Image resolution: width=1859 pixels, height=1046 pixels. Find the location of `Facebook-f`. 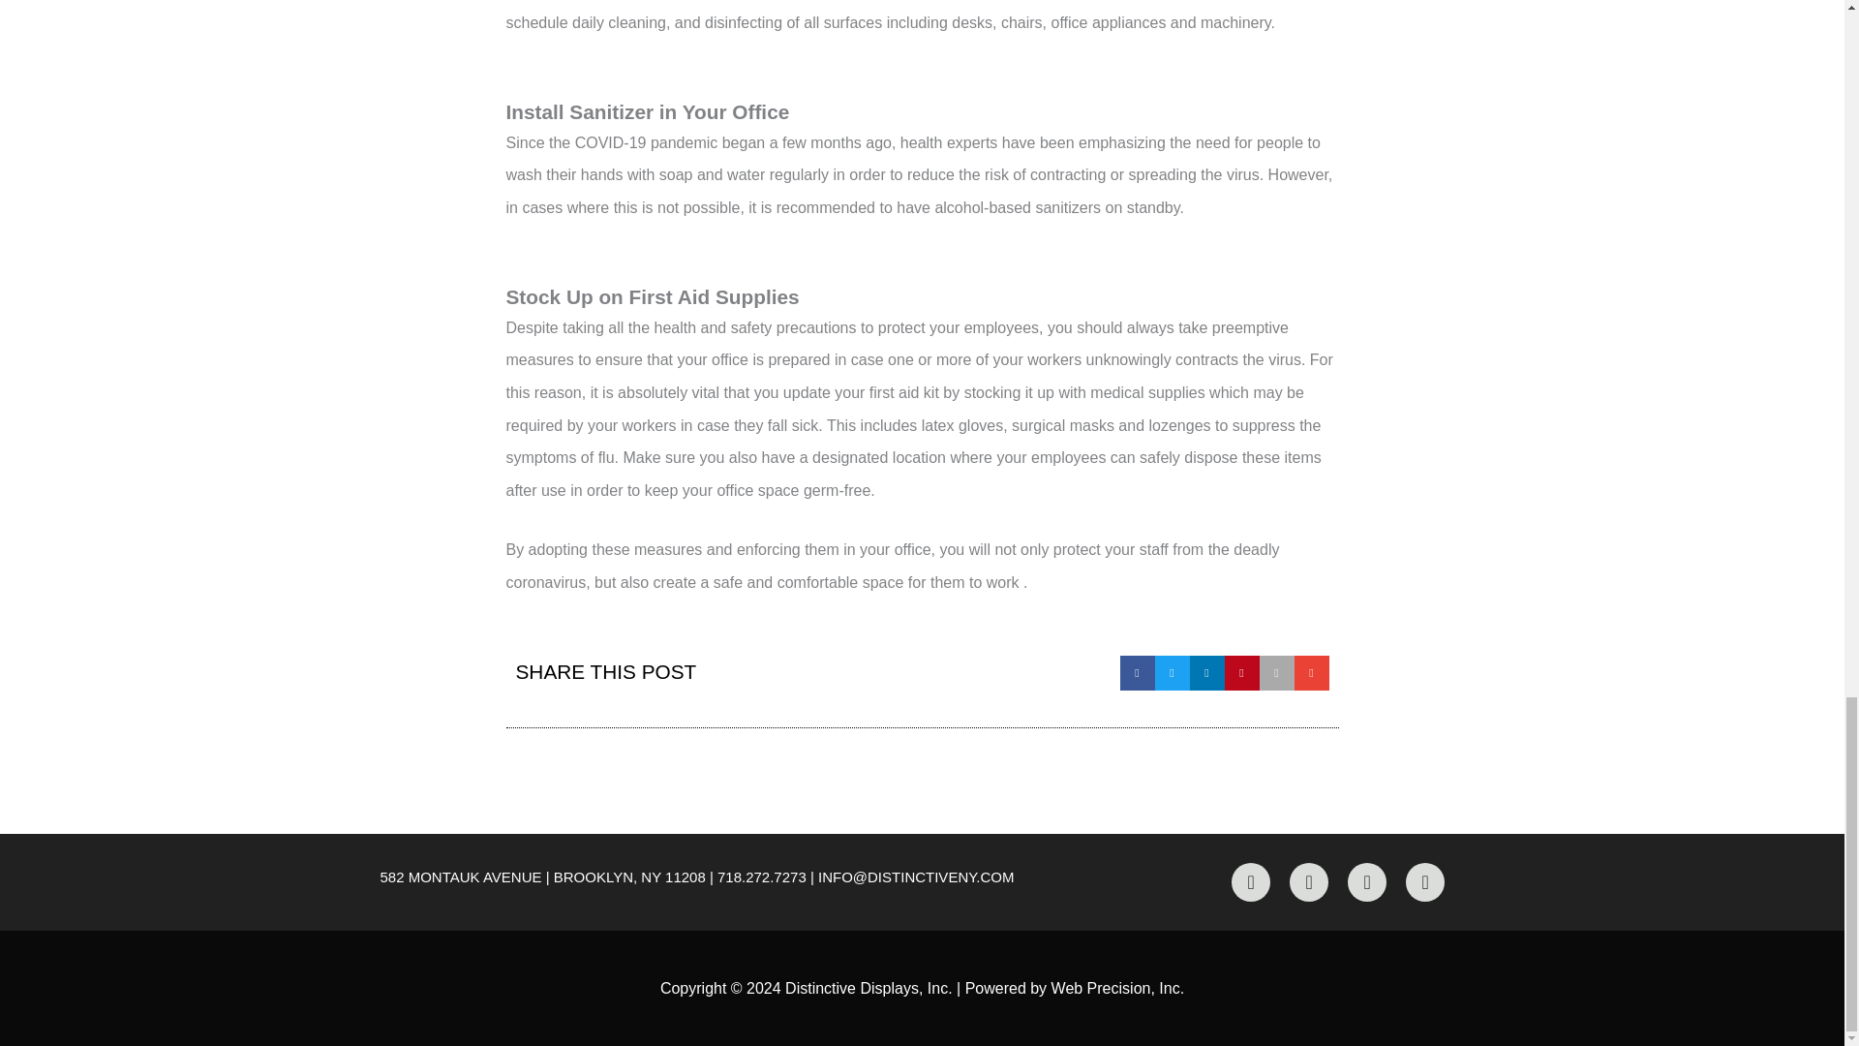

Facebook-f is located at coordinates (1250, 881).